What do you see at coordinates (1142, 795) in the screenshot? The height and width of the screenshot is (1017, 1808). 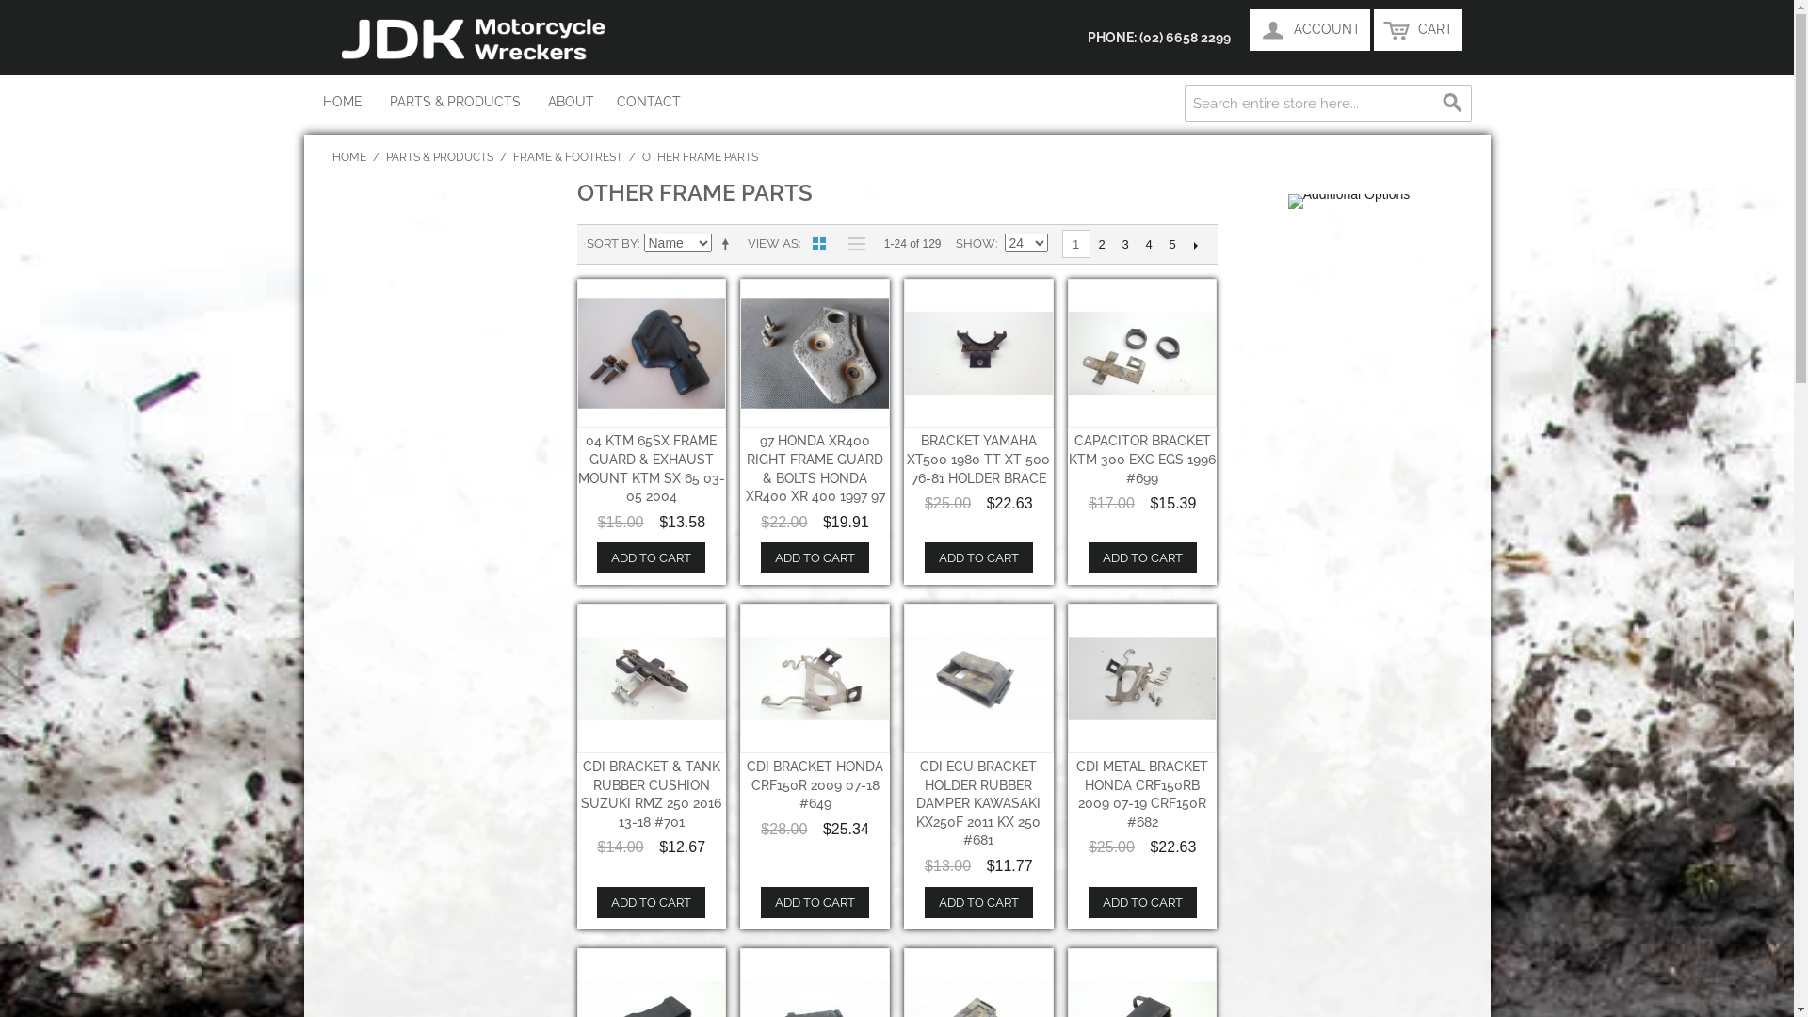 I see `CDI METAL BRACKET HONDA CRF150RB 2009 07-19 CRF150R #682` at bounding box center [1142, 795].